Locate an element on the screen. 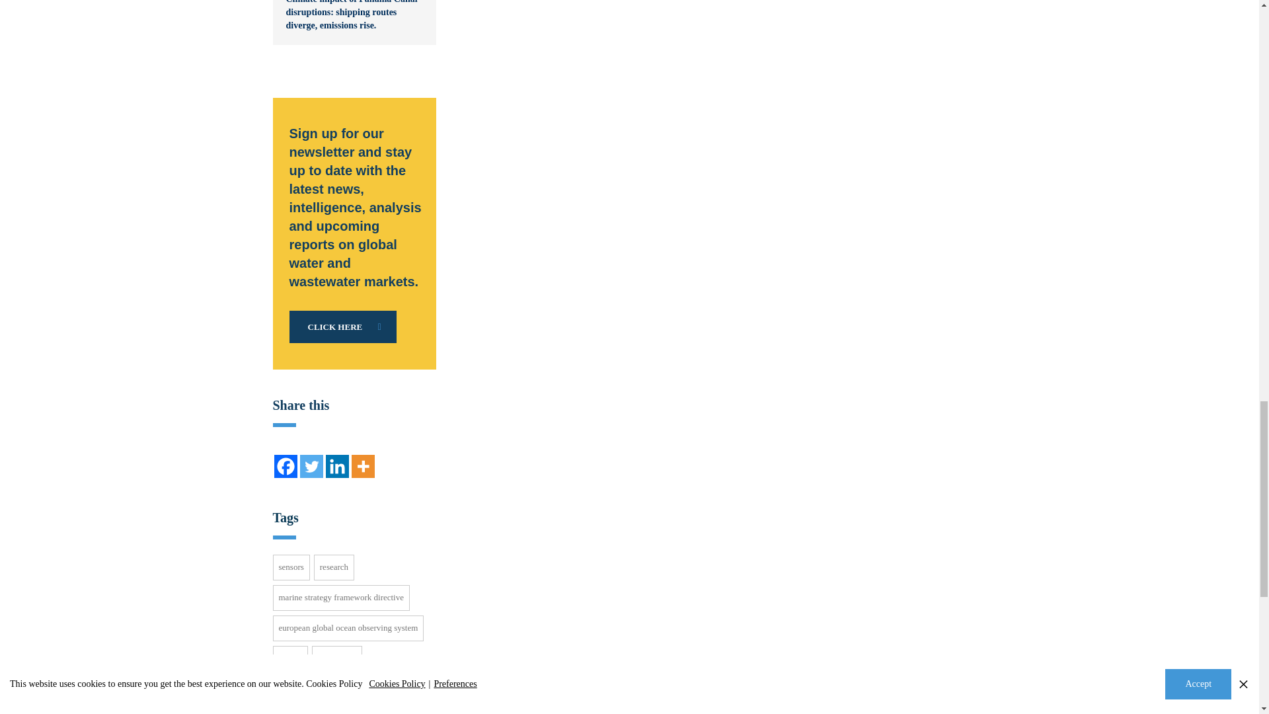 This screenshot has width=1269, height=714. Twitter is located at coordinates (311, 465).